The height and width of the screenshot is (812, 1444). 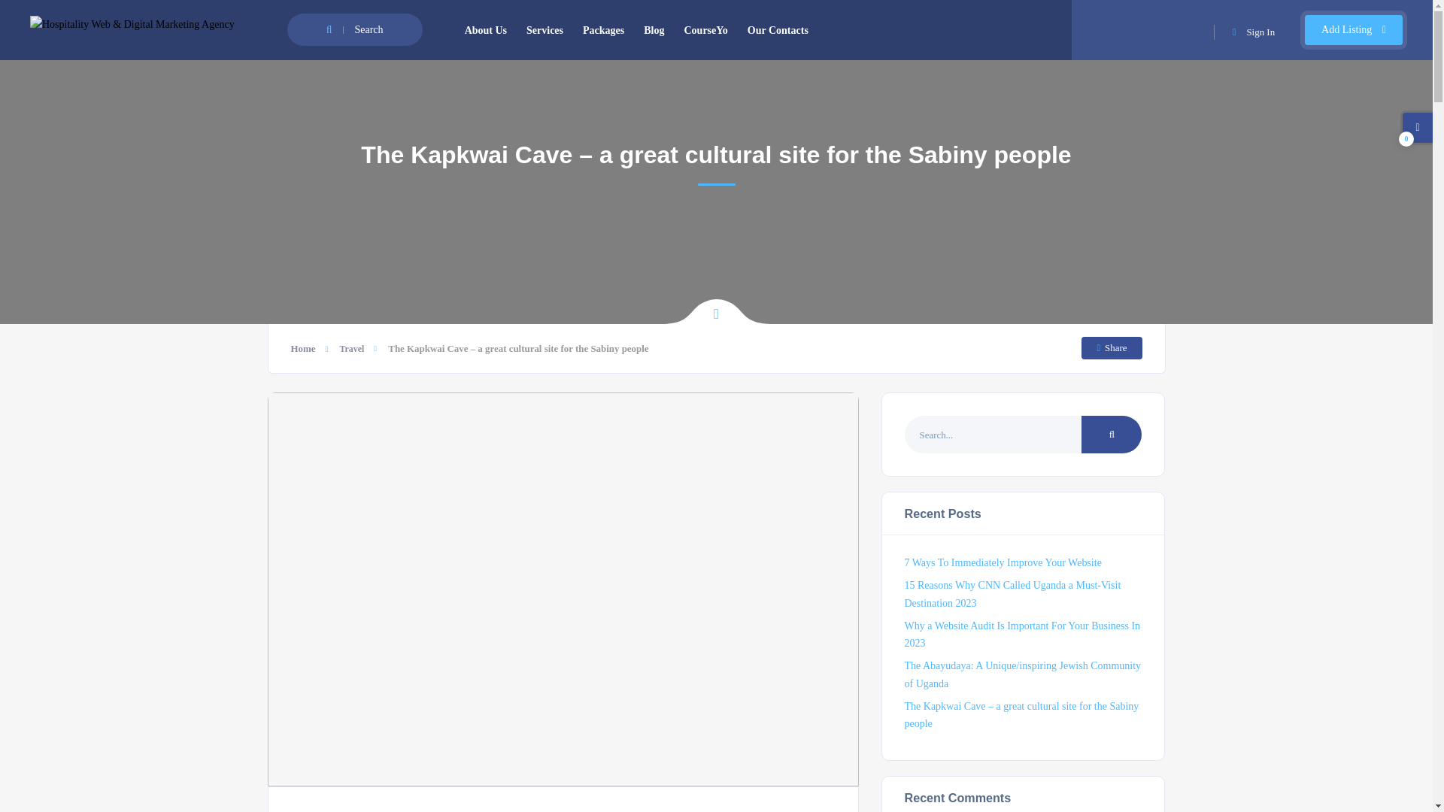 I want to click on Sign In, so click(x=1254, y=32).